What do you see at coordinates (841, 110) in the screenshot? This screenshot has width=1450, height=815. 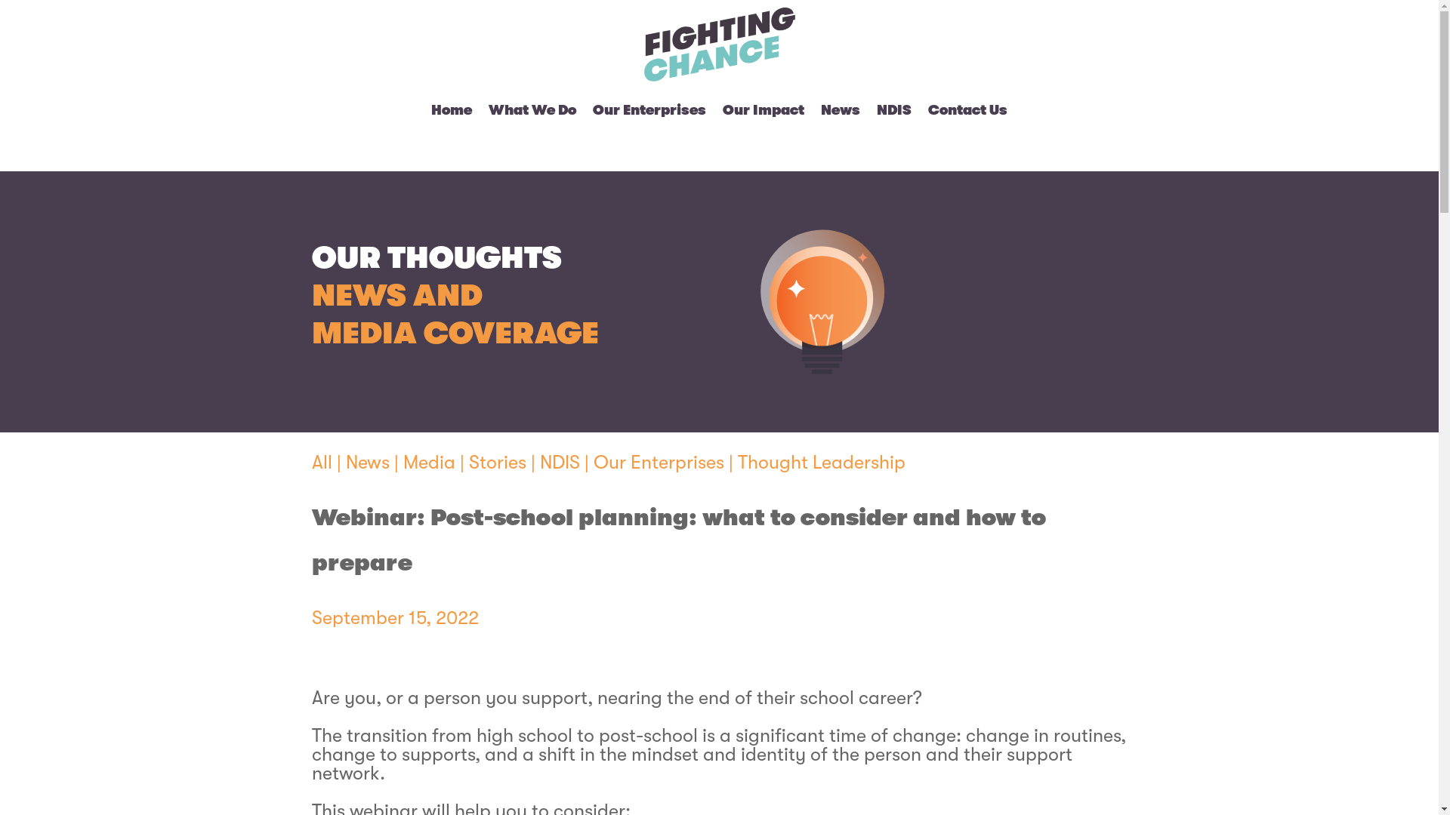 I see `News` at bounding box center [841, 110].